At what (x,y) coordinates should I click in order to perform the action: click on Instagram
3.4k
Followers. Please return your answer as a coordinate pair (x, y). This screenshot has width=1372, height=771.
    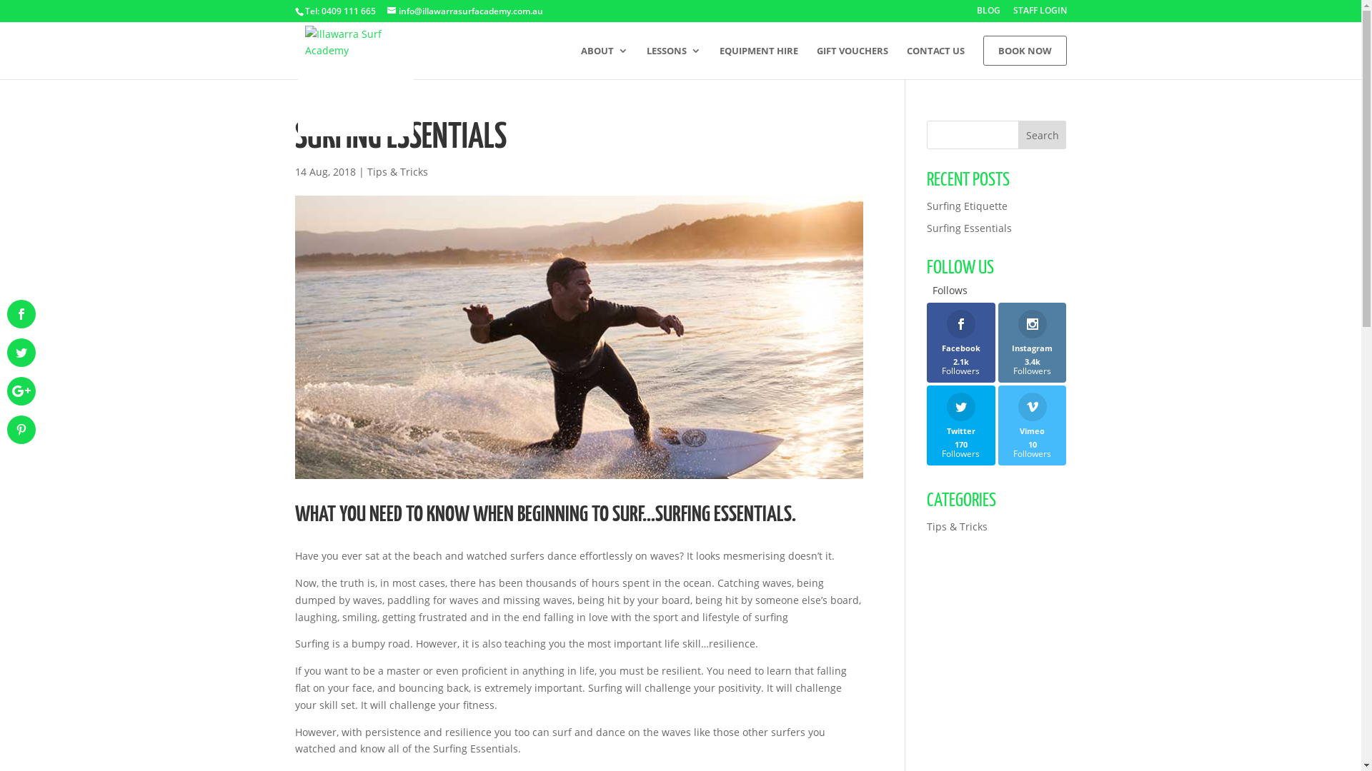
    Looking at the image, I should click on (1033, 343).